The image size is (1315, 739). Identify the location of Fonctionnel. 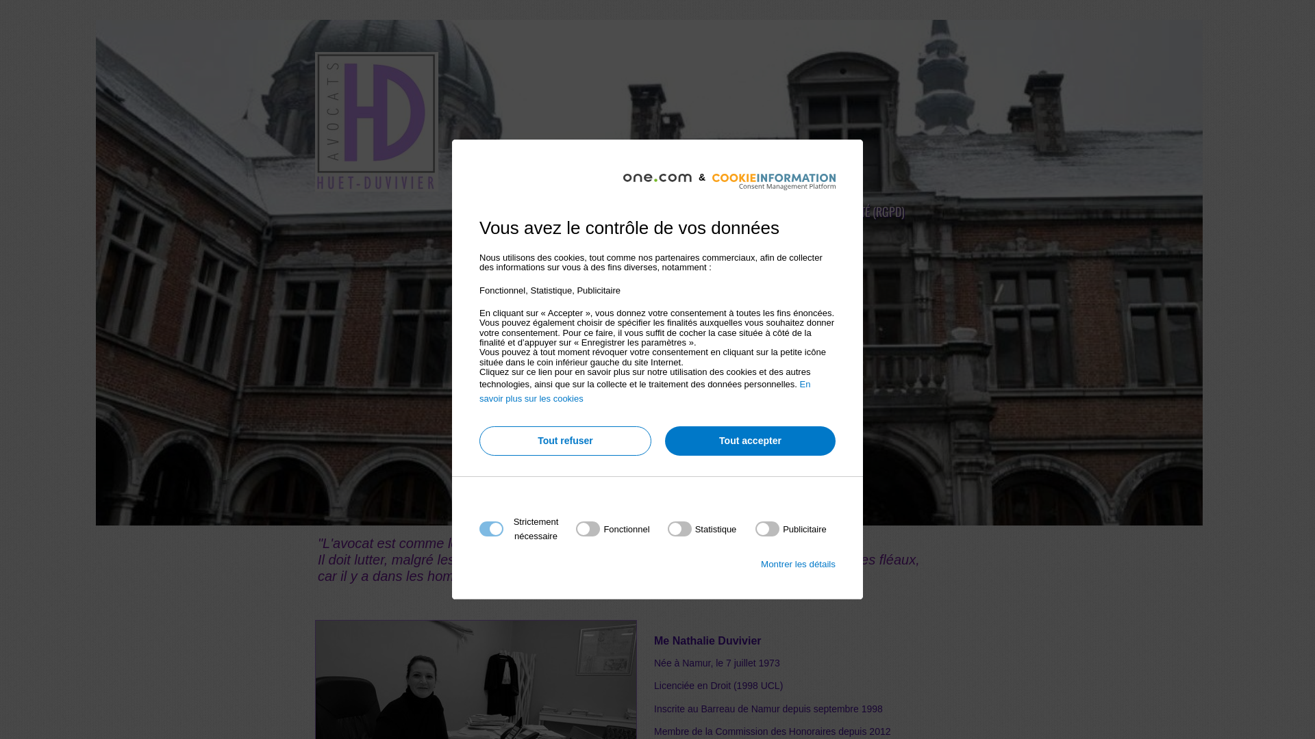
(653, 694).